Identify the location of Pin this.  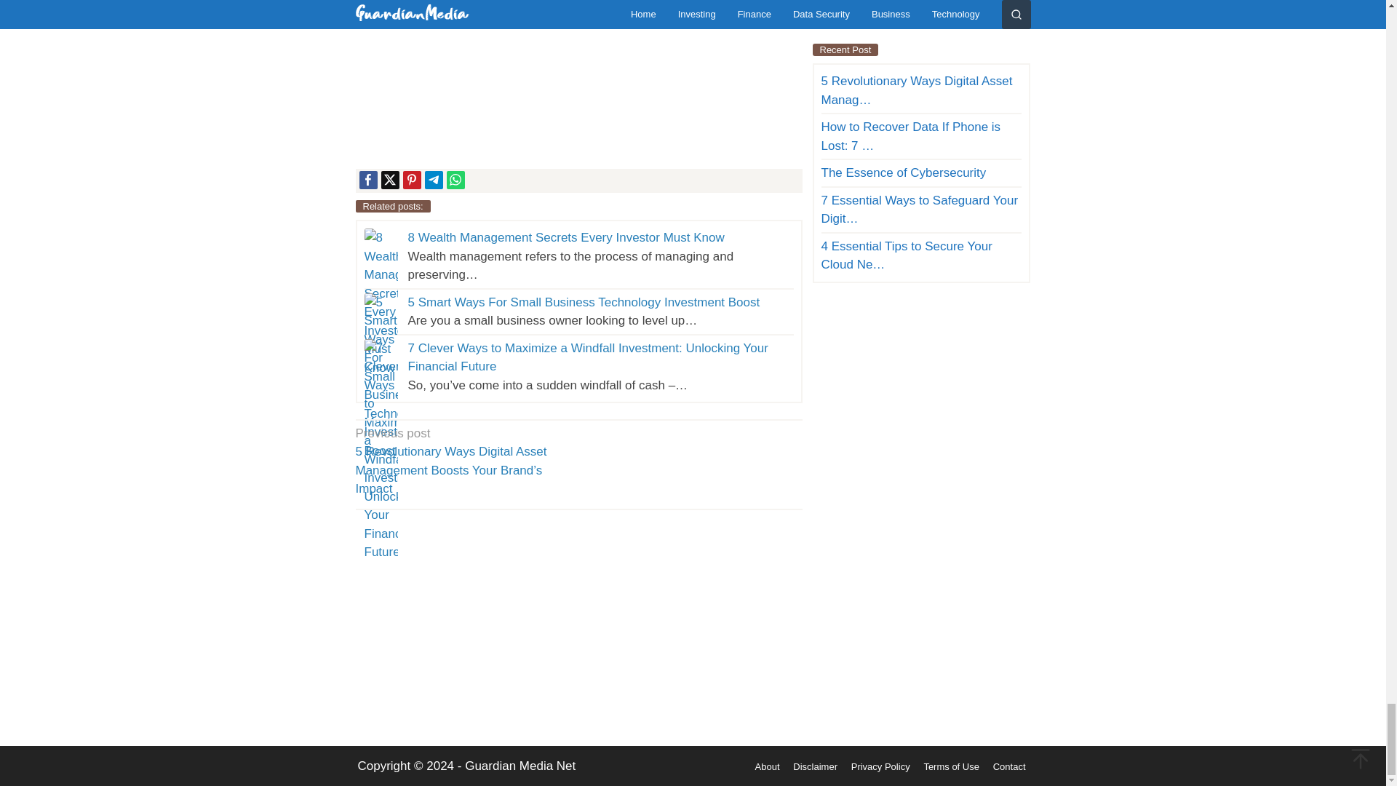
(412, 179).